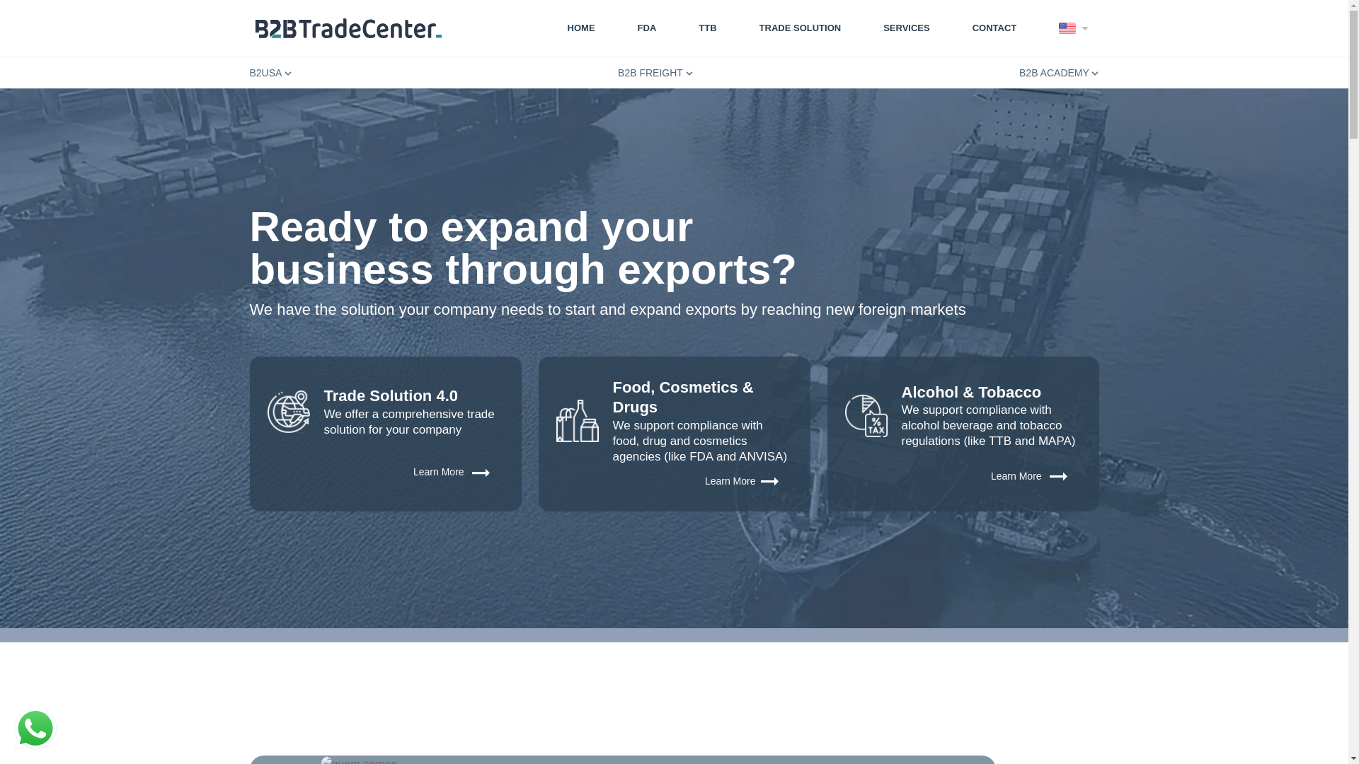 The image size is (1359, 764). What do you see at coordinates (270, 73) in the screenshot?
I see `B2USA` at bounding box center [270, 73].